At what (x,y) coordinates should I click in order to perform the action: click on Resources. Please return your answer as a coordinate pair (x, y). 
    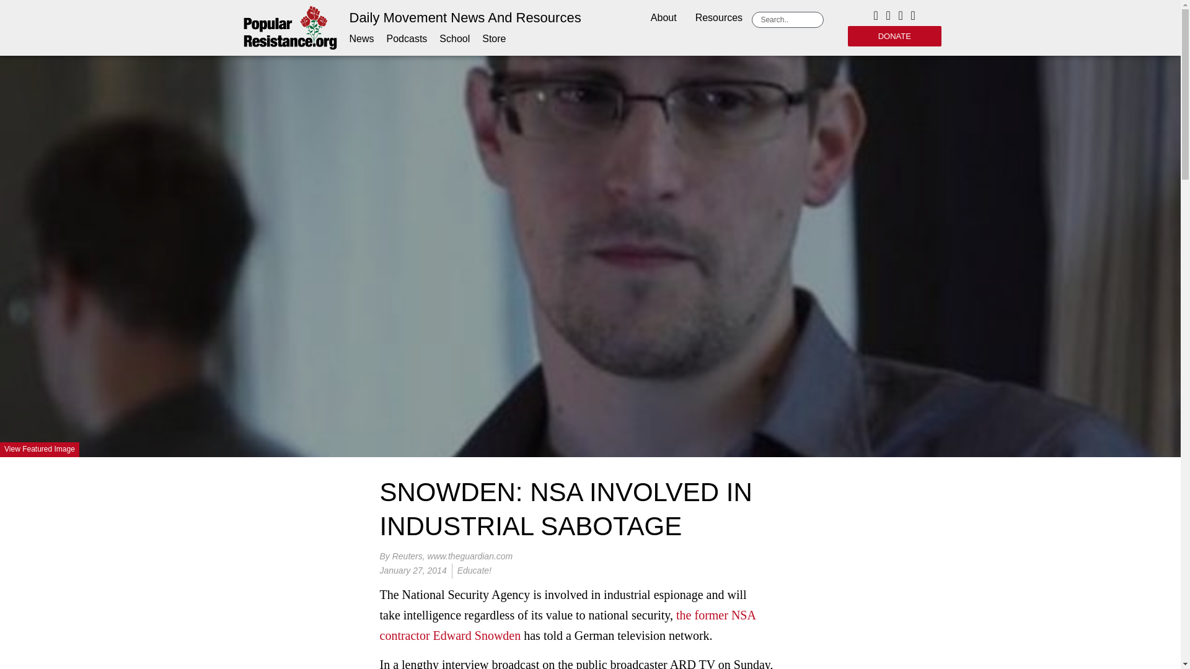
    Looking at the image, I should click on (719, 19).